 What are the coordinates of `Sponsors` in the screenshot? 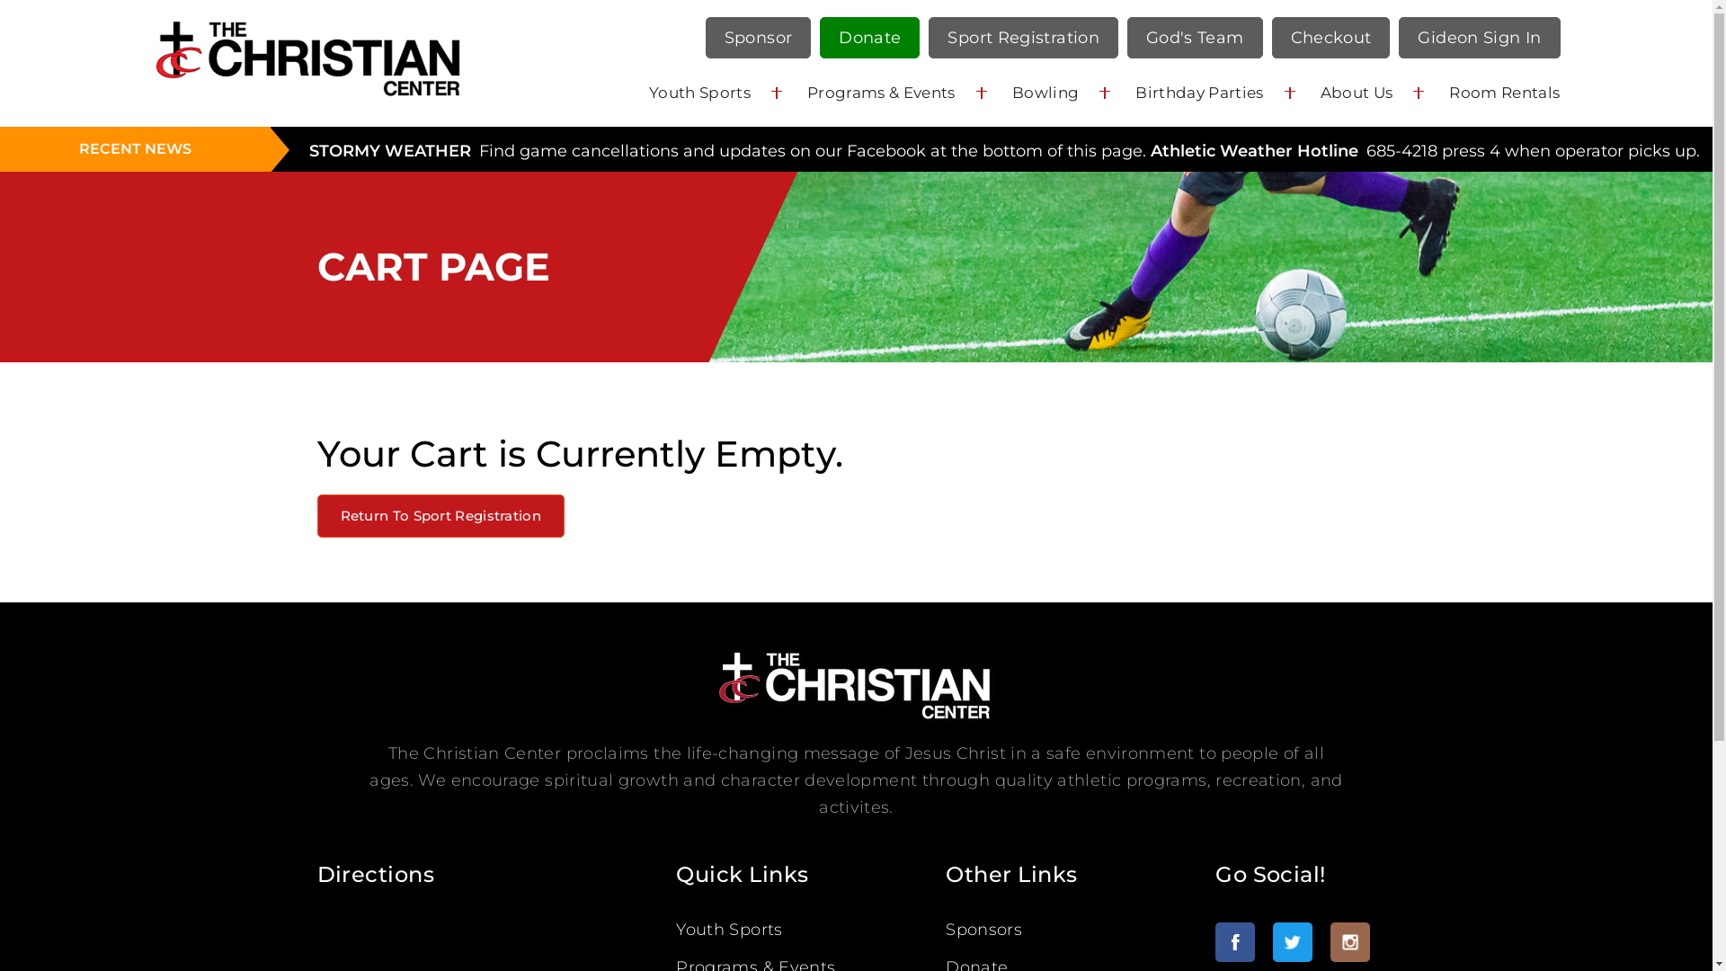 It's located at (983, 930).